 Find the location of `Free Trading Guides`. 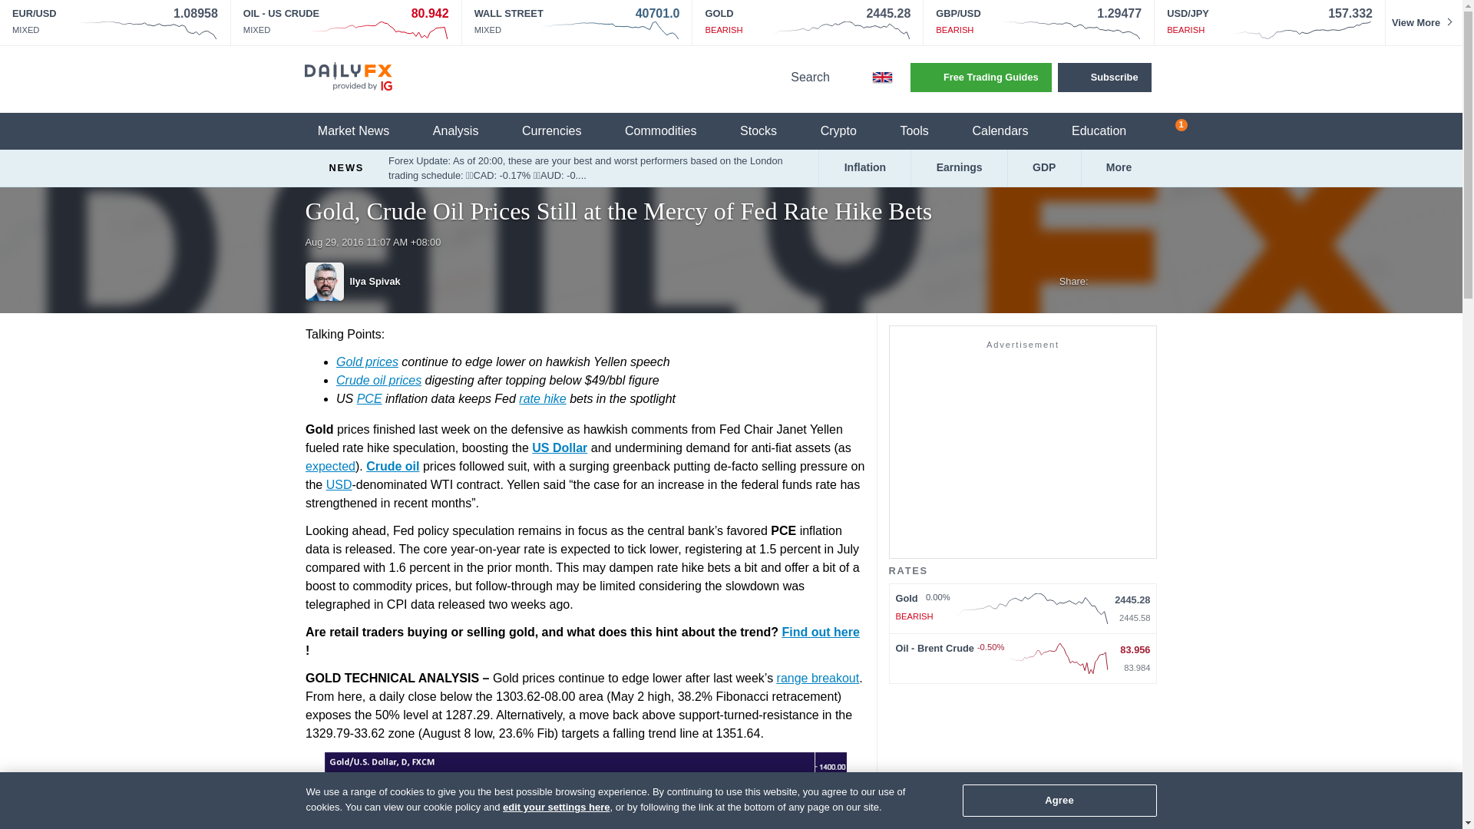

Free Trading Guides is located at coordinates (981, 77).